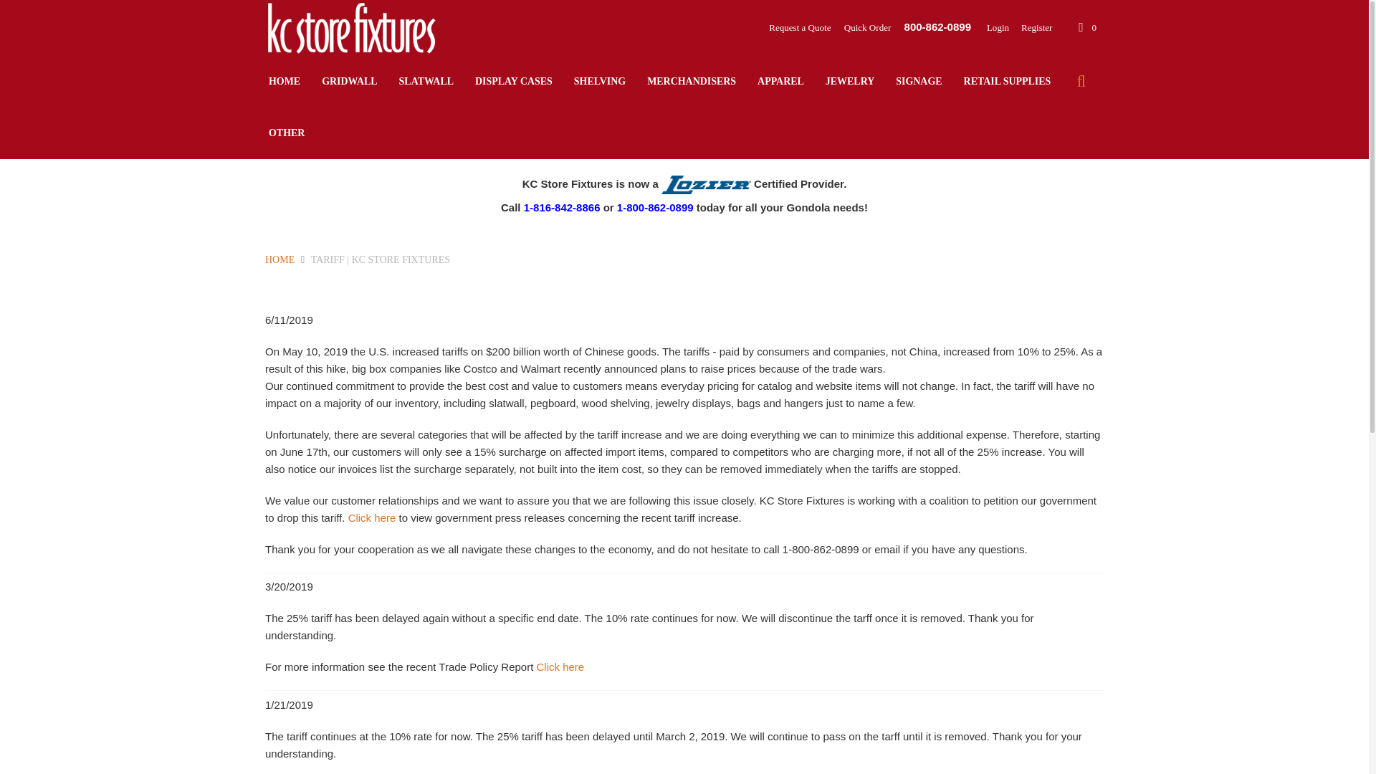 This screenshot has width=1376, height=774. I want to click on Quick Order, so click(869, 27).